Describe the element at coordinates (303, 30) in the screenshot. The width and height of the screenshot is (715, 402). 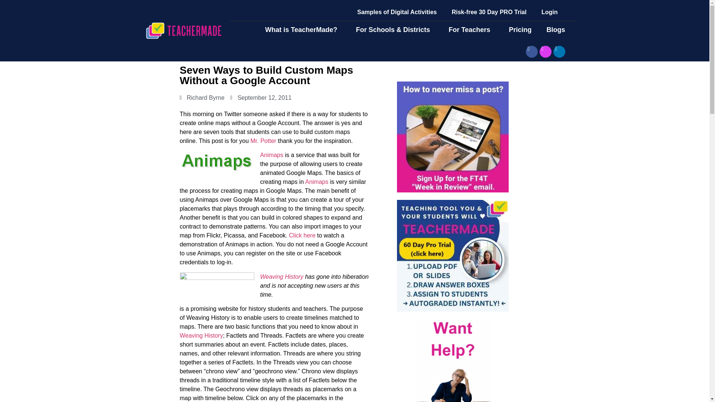
I see `What is TeacherMade?` at that location.